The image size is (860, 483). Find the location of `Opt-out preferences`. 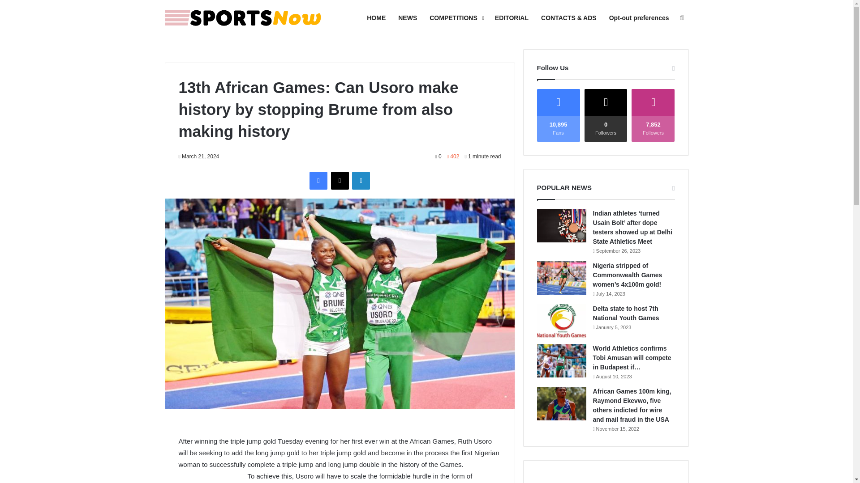

Opt-out preferences is located at coordinates (639, 18).